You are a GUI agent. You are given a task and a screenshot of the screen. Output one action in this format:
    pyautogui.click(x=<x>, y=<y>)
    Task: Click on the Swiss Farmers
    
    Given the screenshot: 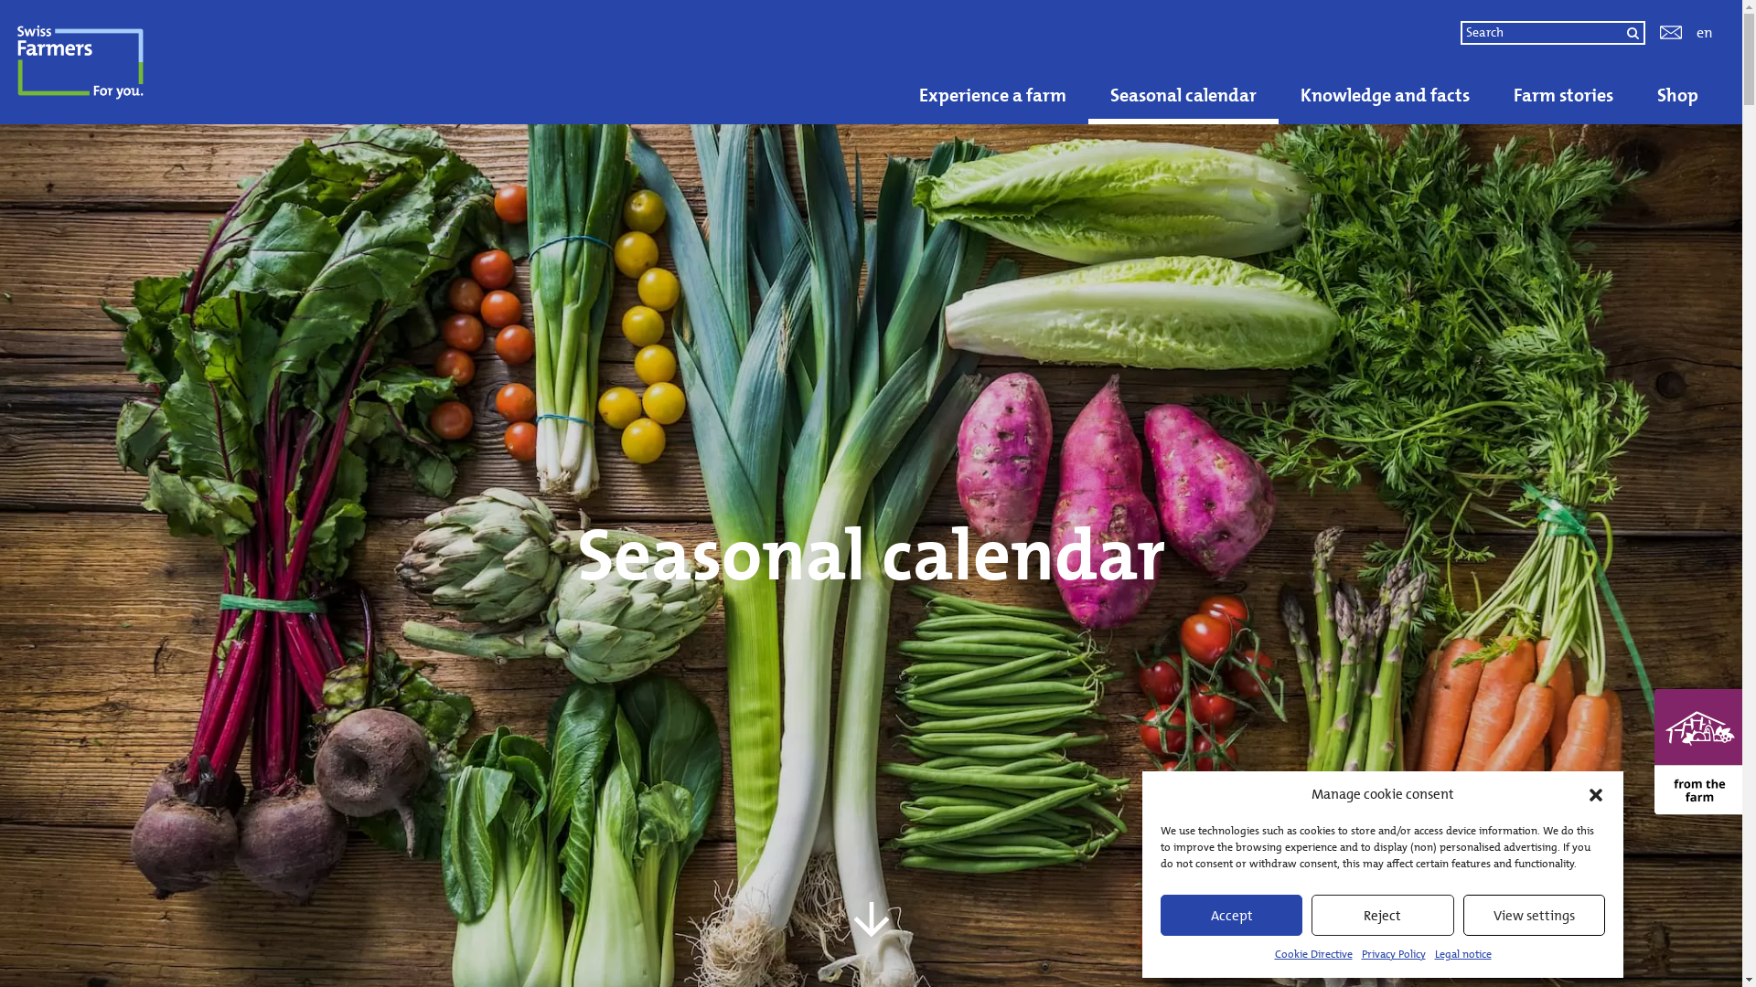 What is the action you would take?
    pyautogui.click(x=150, y=62)
    